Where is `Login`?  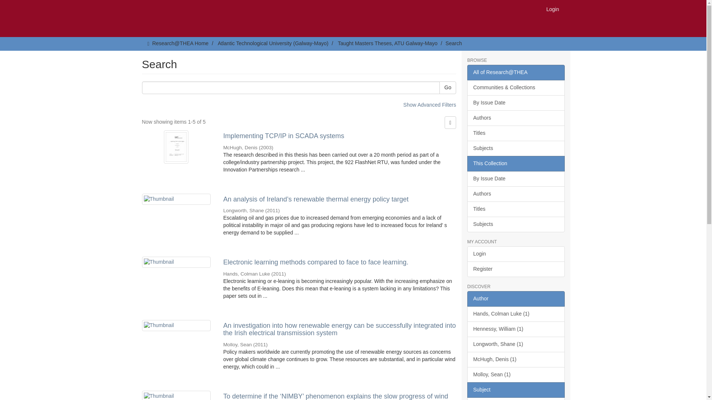 Login is located at coordinates (553, 9).